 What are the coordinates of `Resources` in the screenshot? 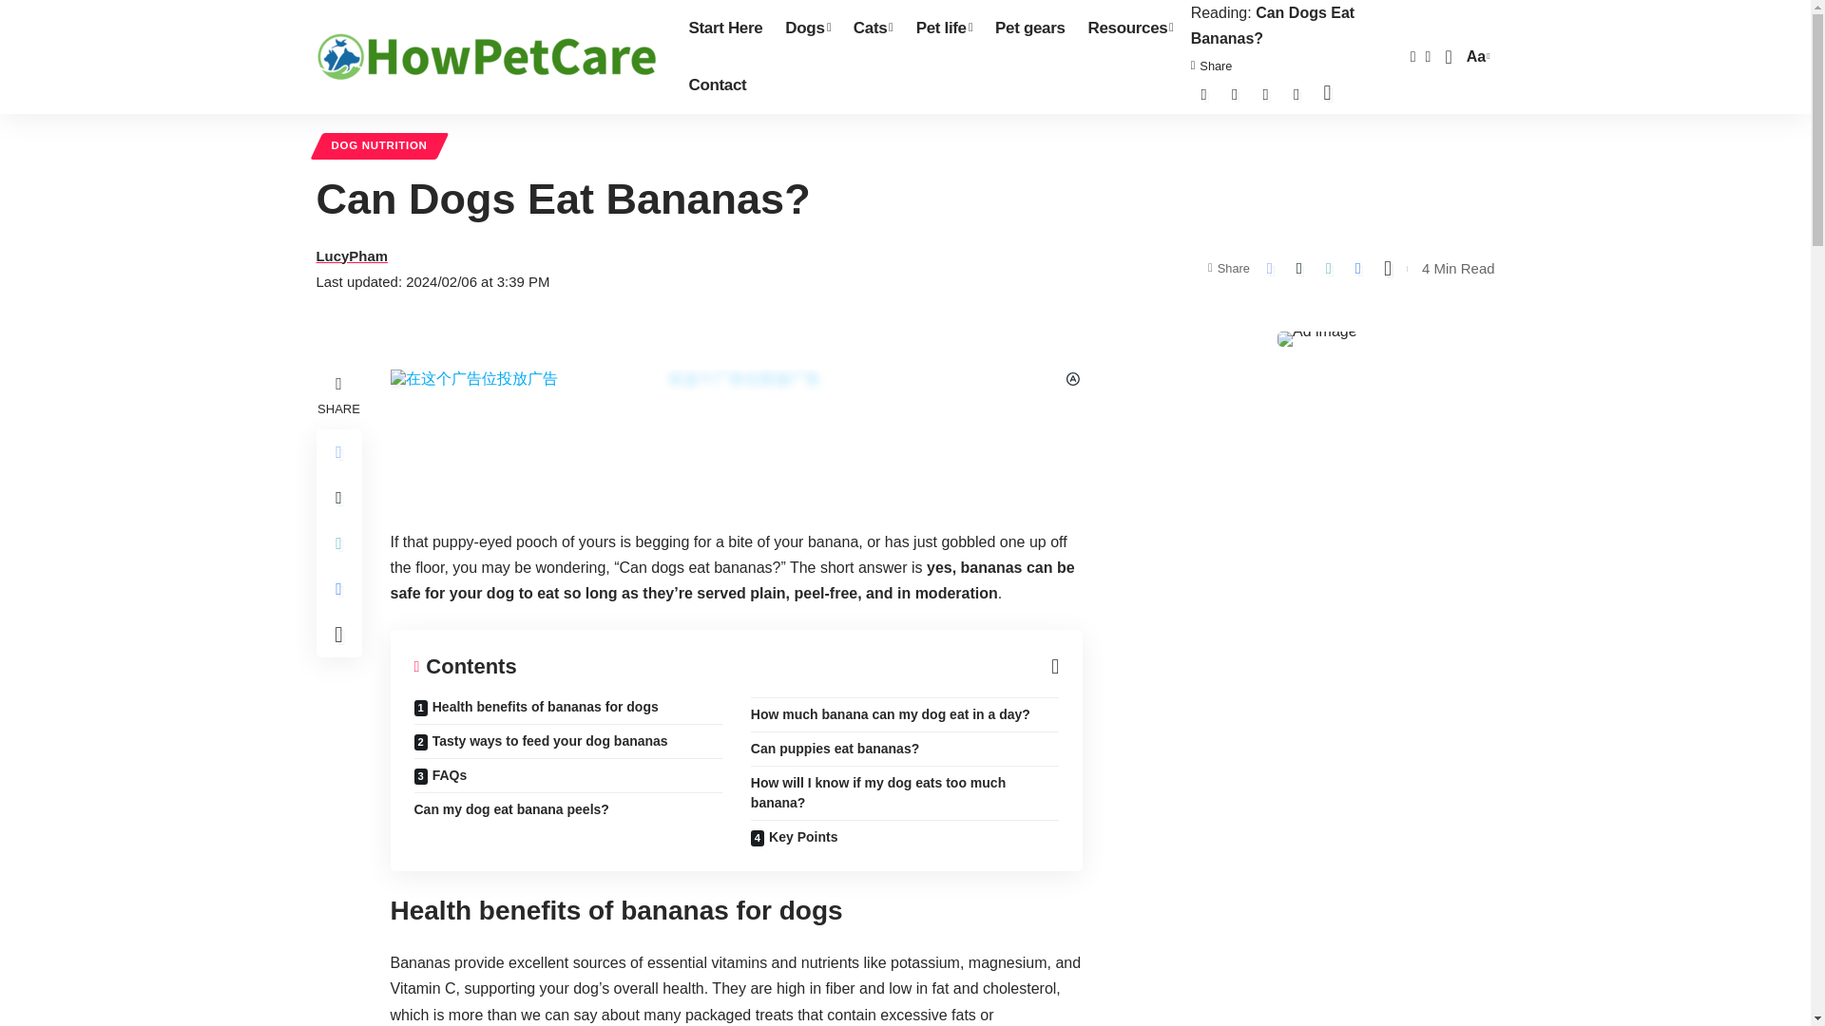 It's located at (487, 57).